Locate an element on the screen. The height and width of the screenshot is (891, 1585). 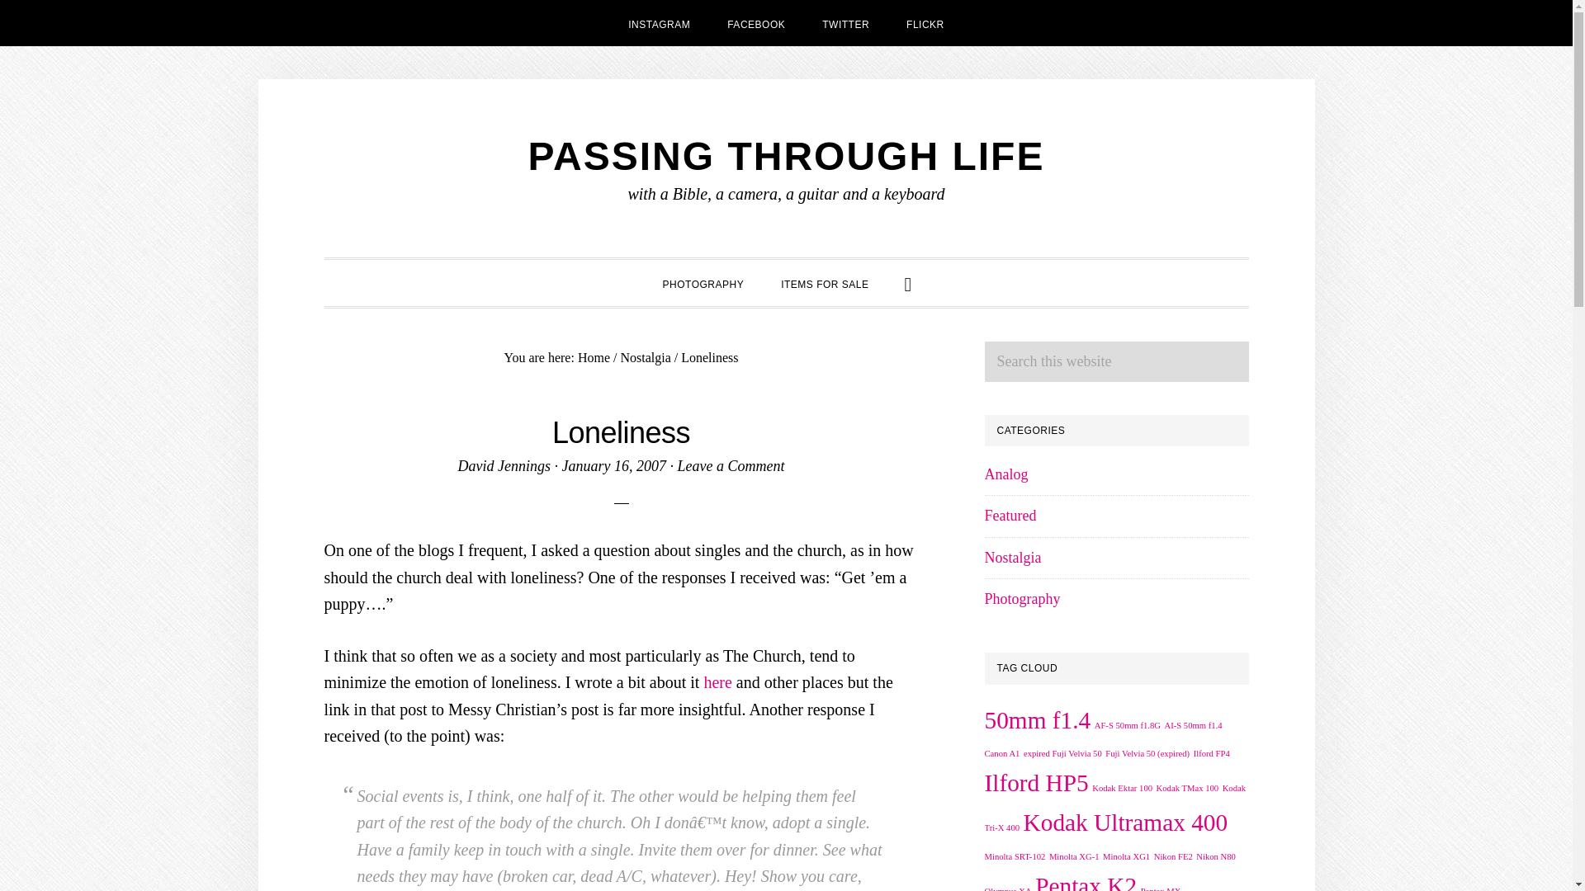
Ilford FP4 is located at coordinates (1211, 754).